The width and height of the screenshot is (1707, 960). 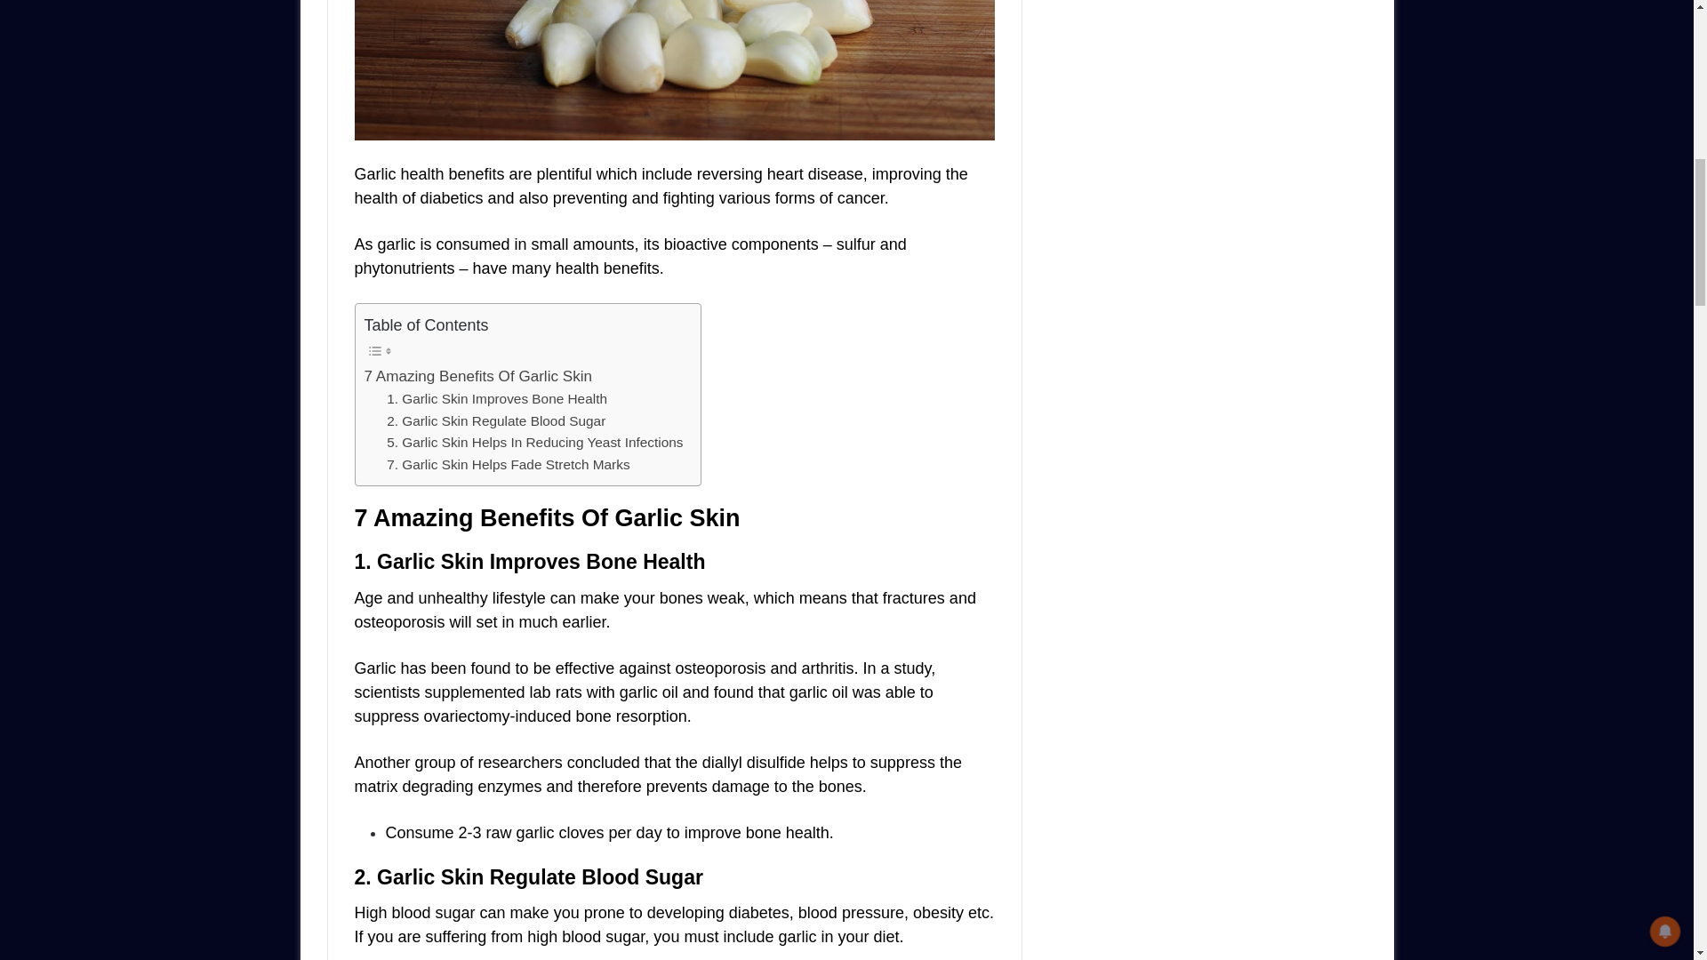 I want to click on 7 Amazing Benefits Of Garlic Skin, so click(x=478, y=377).